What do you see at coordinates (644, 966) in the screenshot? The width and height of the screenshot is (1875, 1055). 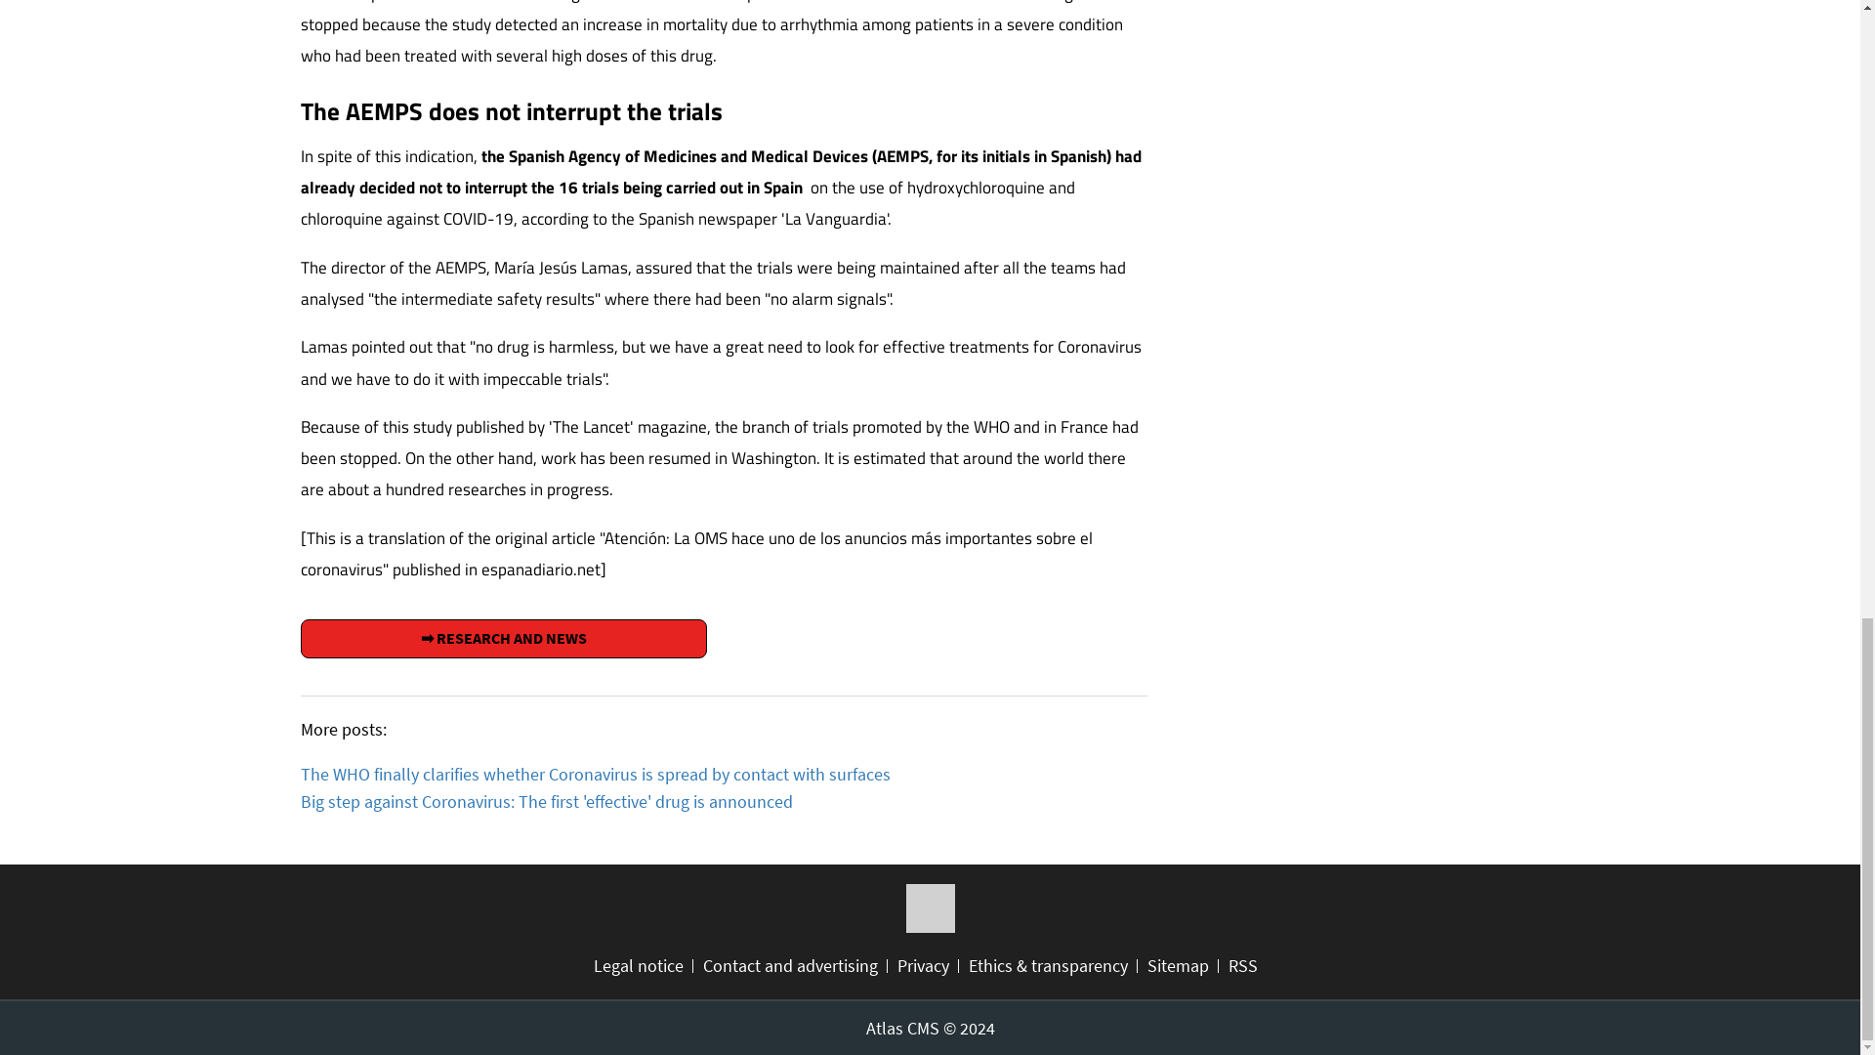 I see `Legal notice` at bounding box center [644, 966].